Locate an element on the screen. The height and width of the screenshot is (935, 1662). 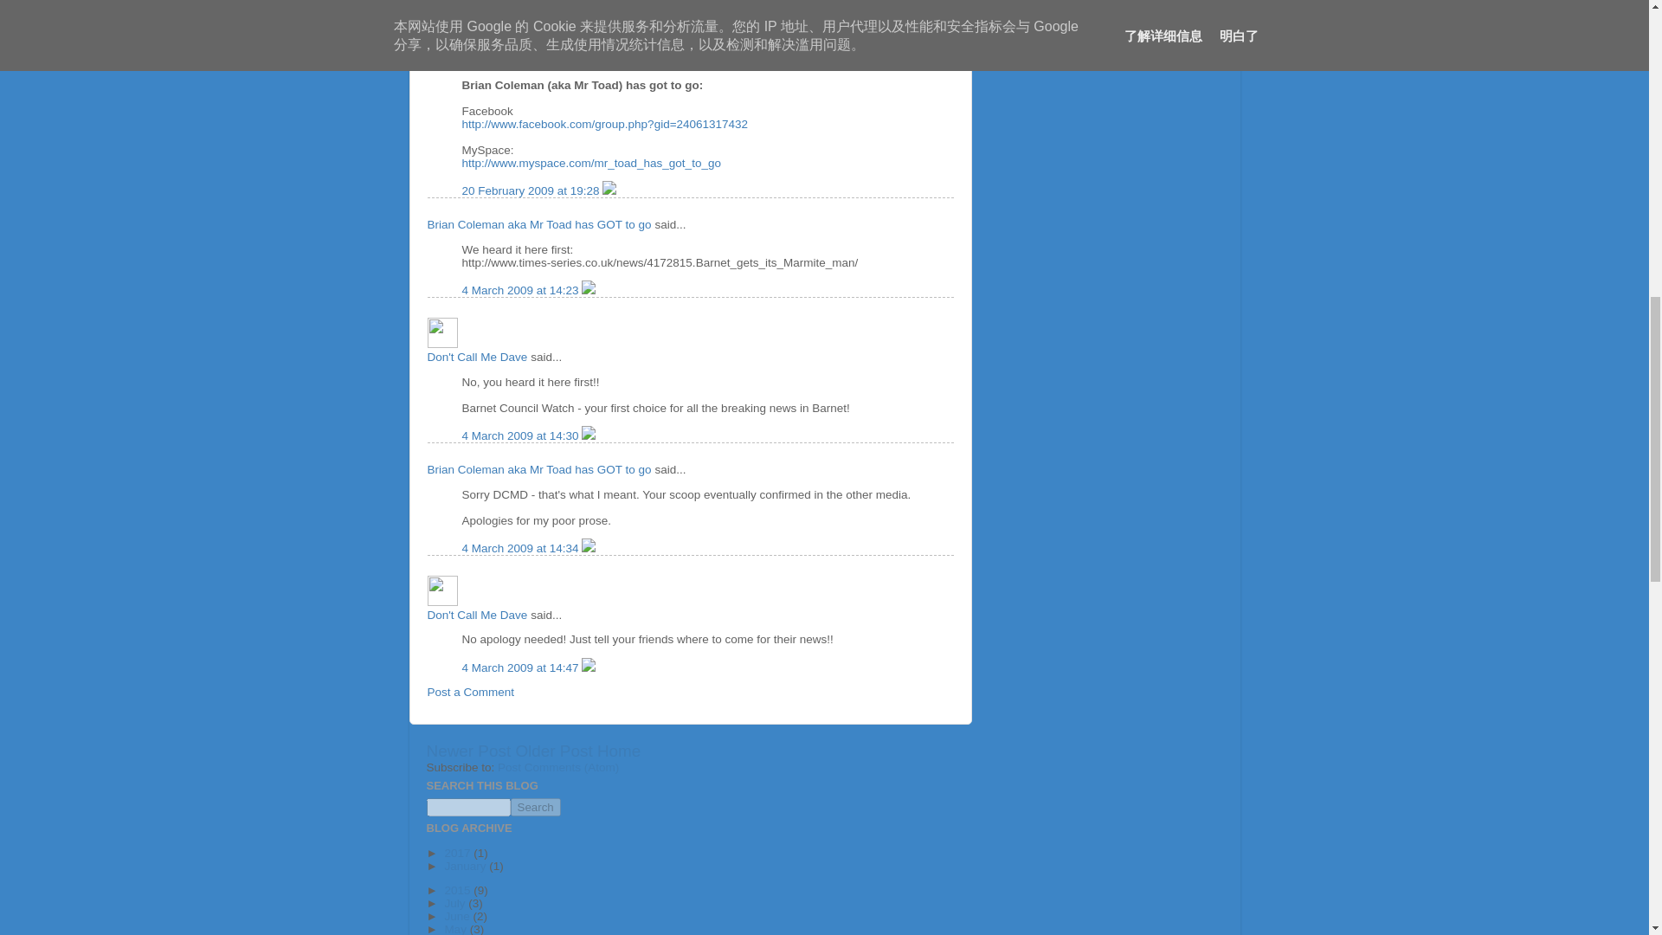
4 March 2009 at 14:34 is located at coordinates (522, 549).